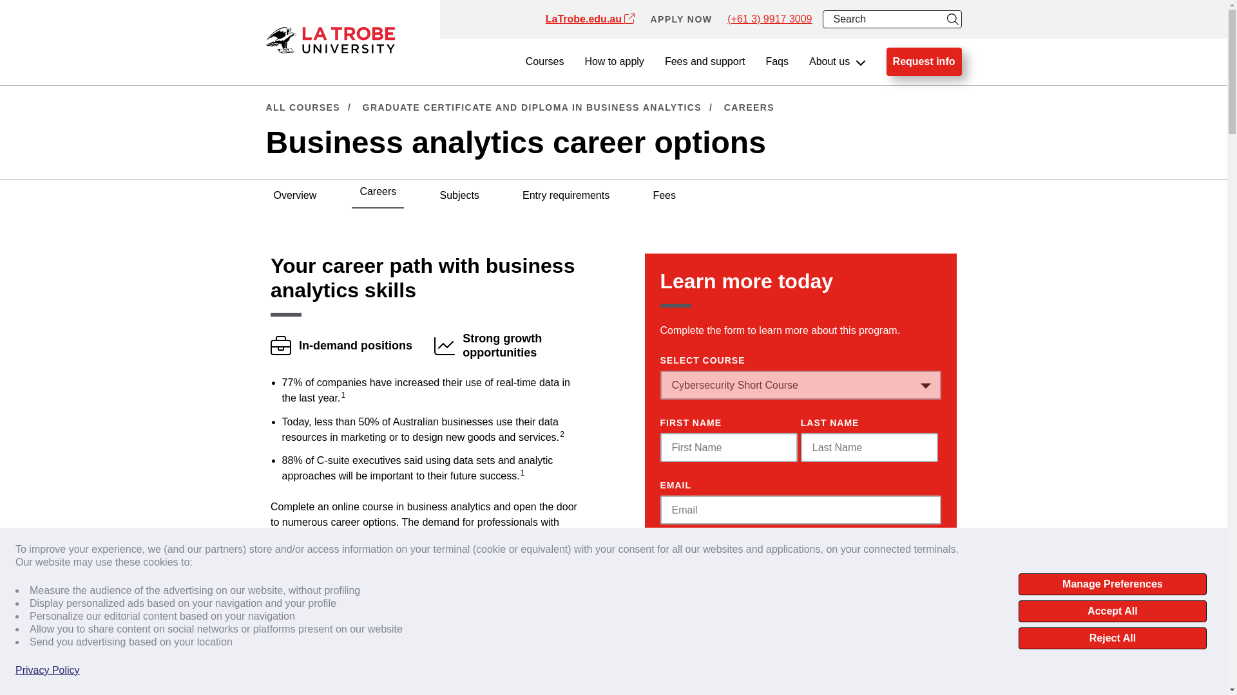 The width and height of the screenshot is (1237, 695). What do you see at coordinates (924, 62) in the screenshot?
I see `request info` at bounding box center [924, 62].